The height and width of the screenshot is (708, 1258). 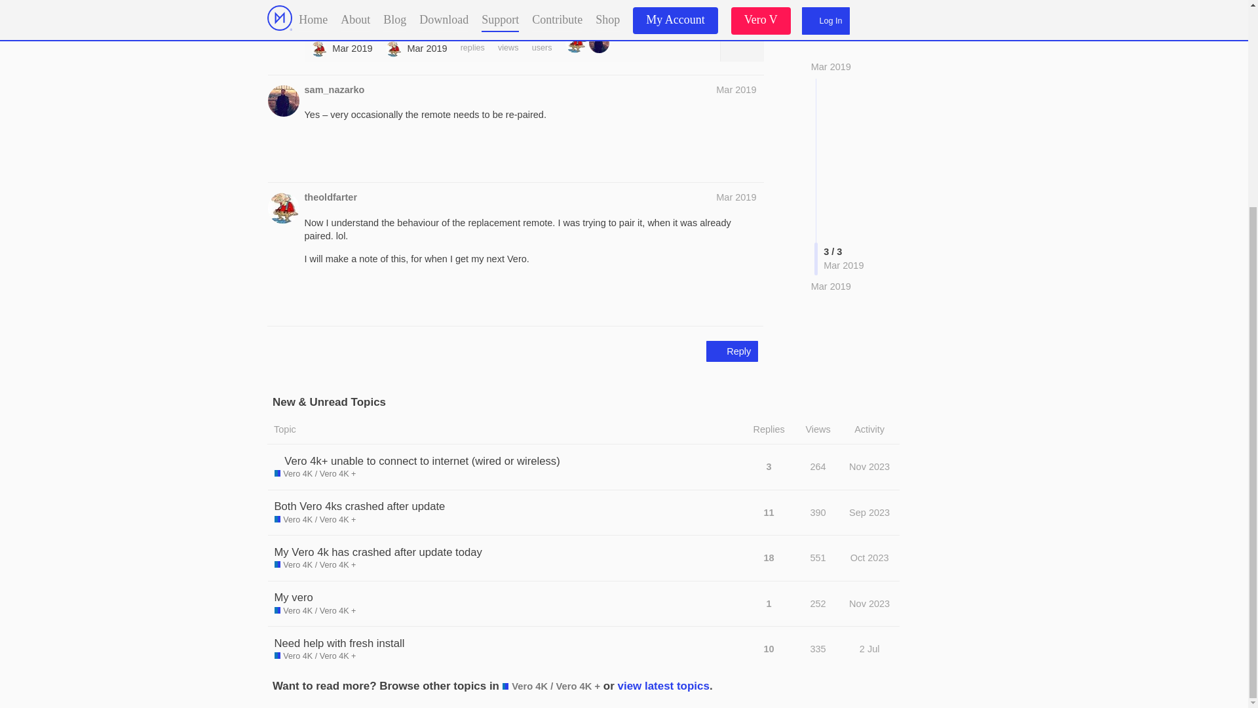 I want to click on copy a link to this post to clipboard, so click(x=751, y=5).